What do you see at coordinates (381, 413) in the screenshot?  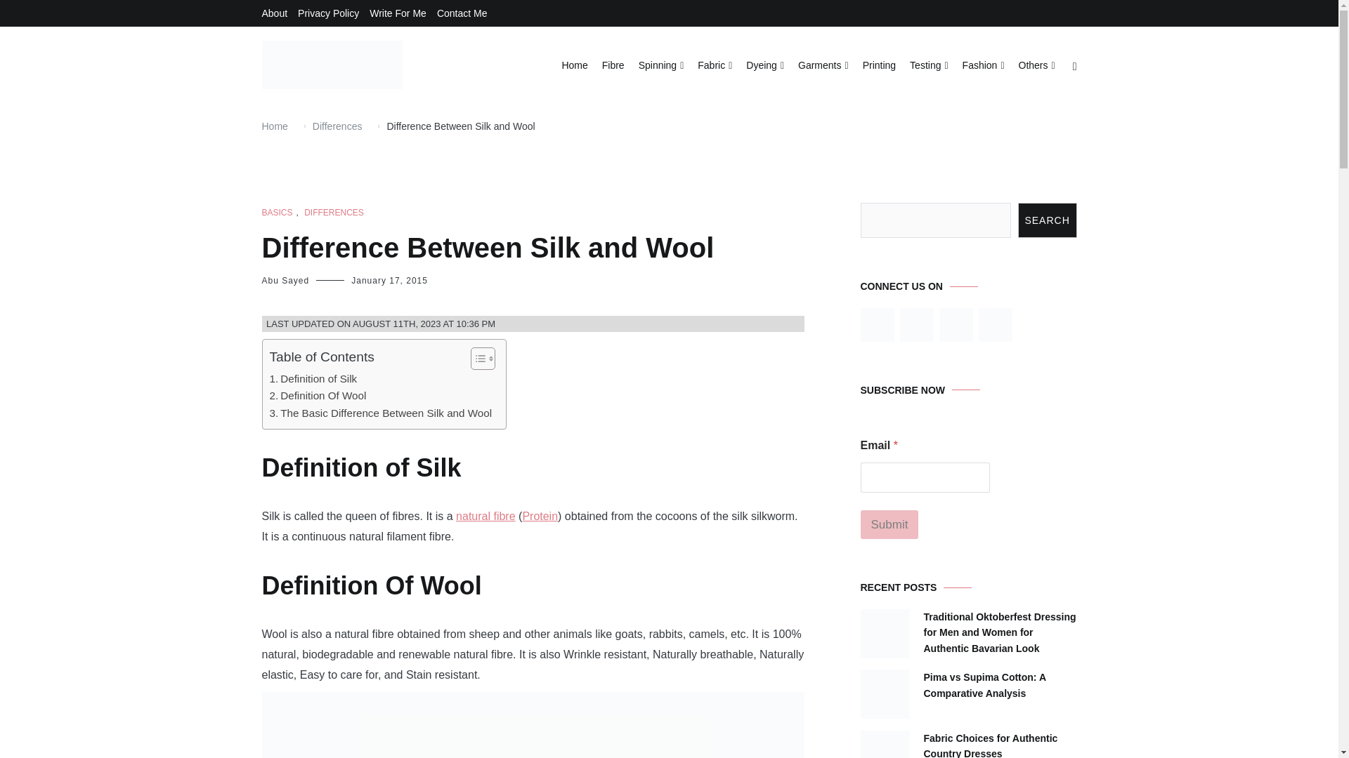 I see `The Basic Difference Between Silk and Wool` at bounding box center [381, 413].